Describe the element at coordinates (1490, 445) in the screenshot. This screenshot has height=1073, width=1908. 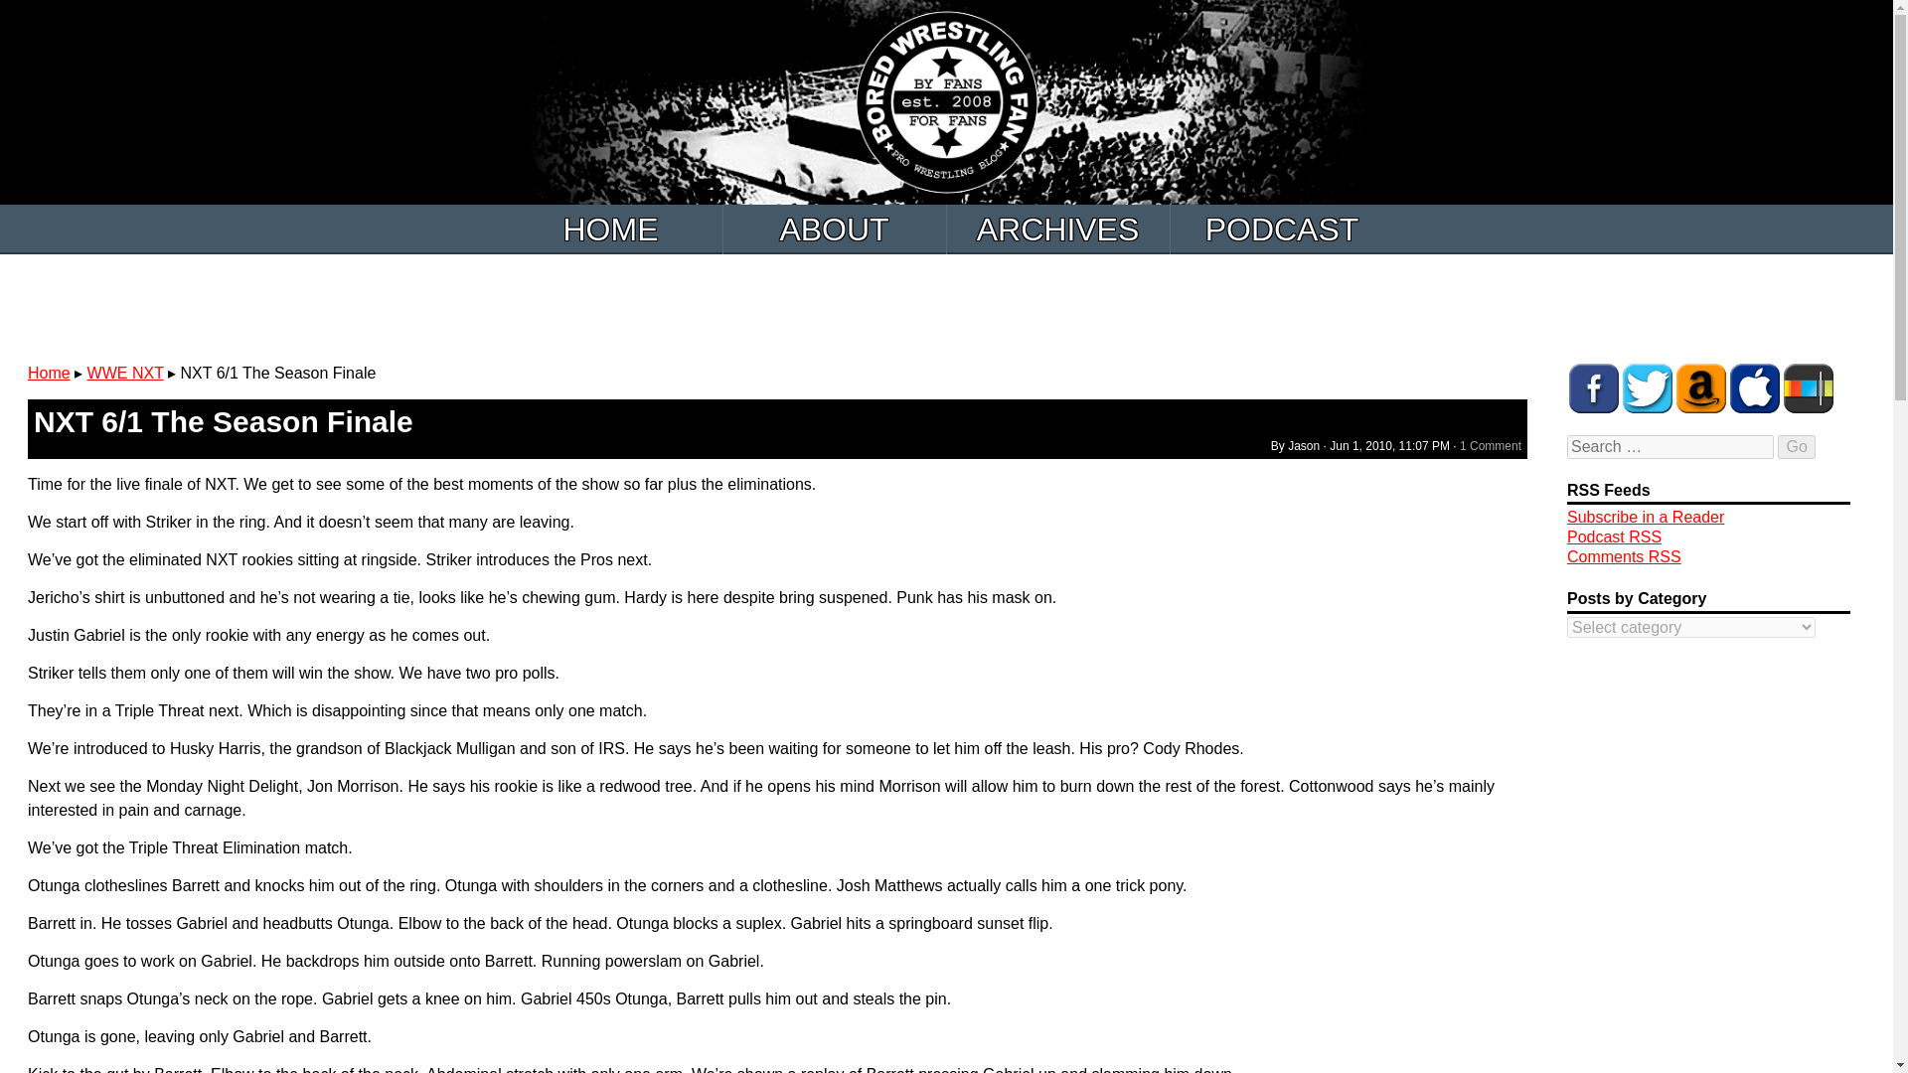
I see `1 Comment` at that location.